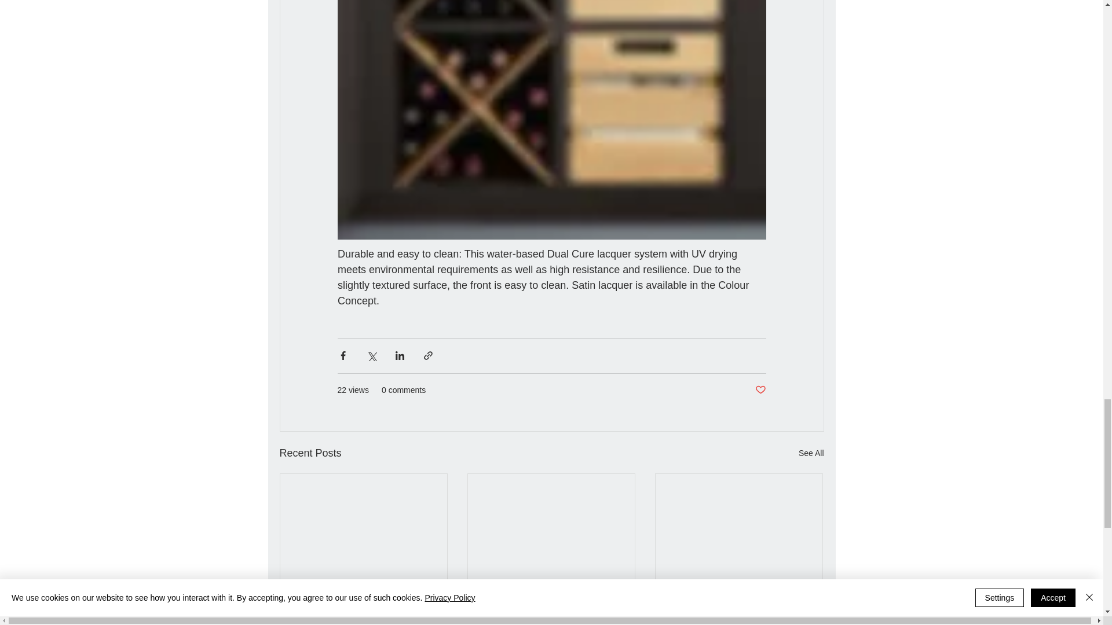 This screenshot has height=625, width=1112. I want to click on Post not marked as liked, so click(760, 390).